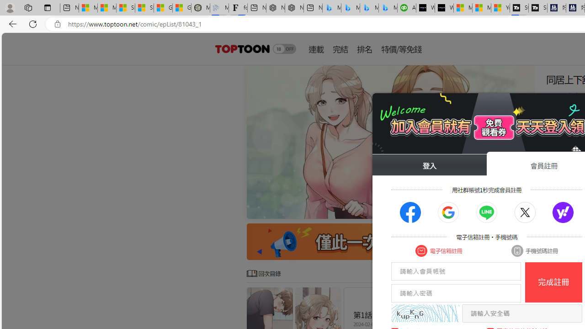 The width and height of the screenshot is (585, 329). Describe the element at coordinates (482, 8) in the screenshot. I see `Microsoft Start` at that location.